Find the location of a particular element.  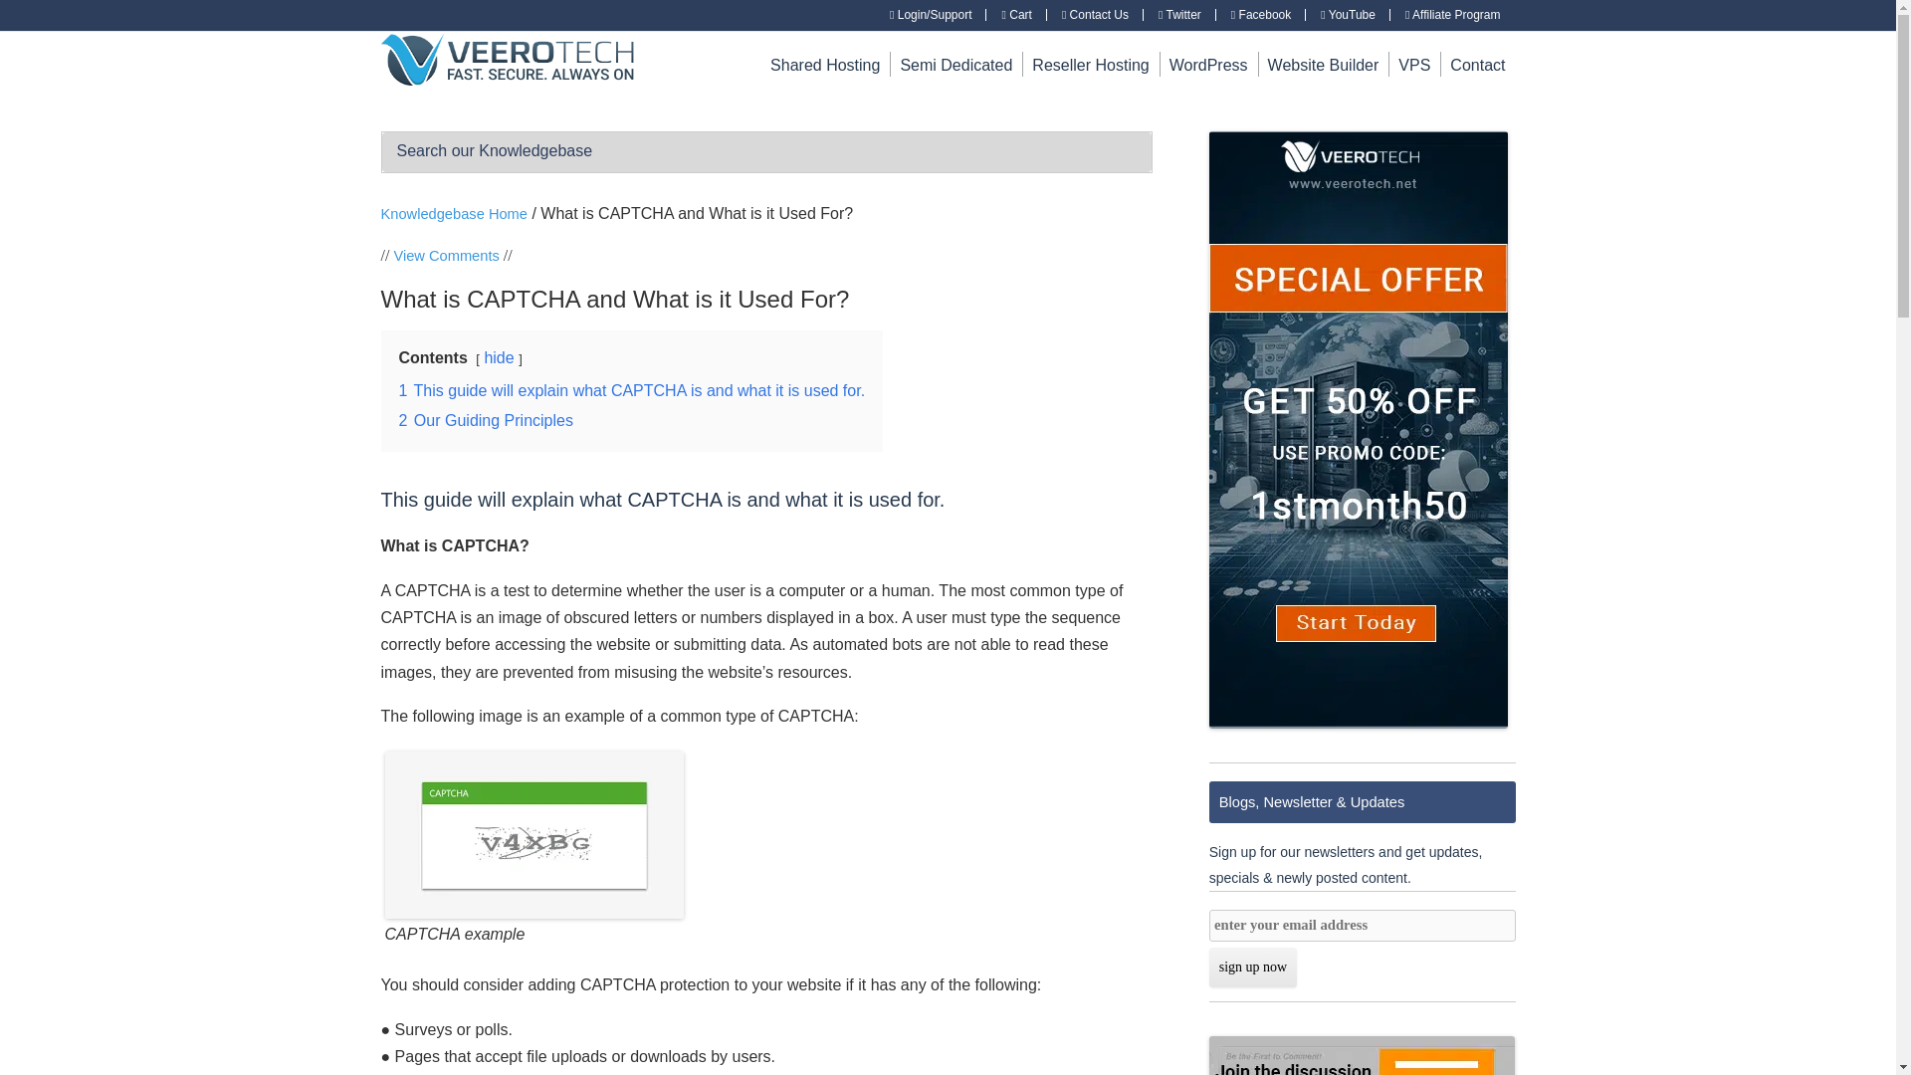

sign up now is located at coordinates (1253, 967).